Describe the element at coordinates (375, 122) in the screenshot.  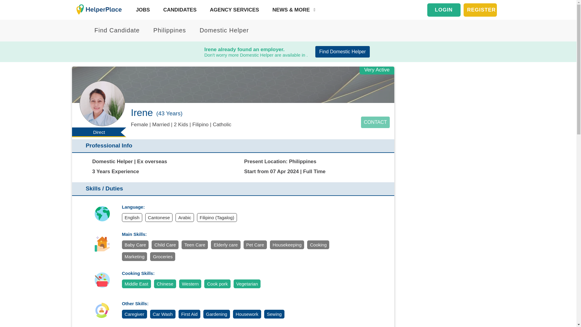
I see `CONTACT` at that location.